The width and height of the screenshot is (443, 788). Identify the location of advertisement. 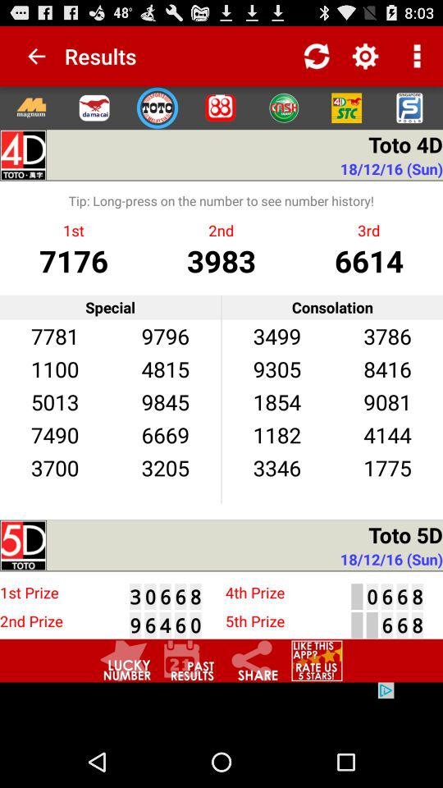
(221, 709).